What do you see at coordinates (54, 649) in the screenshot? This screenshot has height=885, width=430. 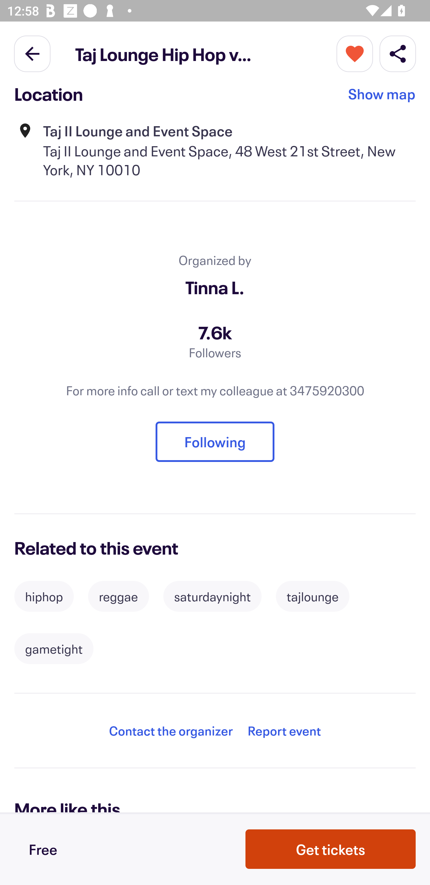 I see `gametight` at bounding box center [54, 649].